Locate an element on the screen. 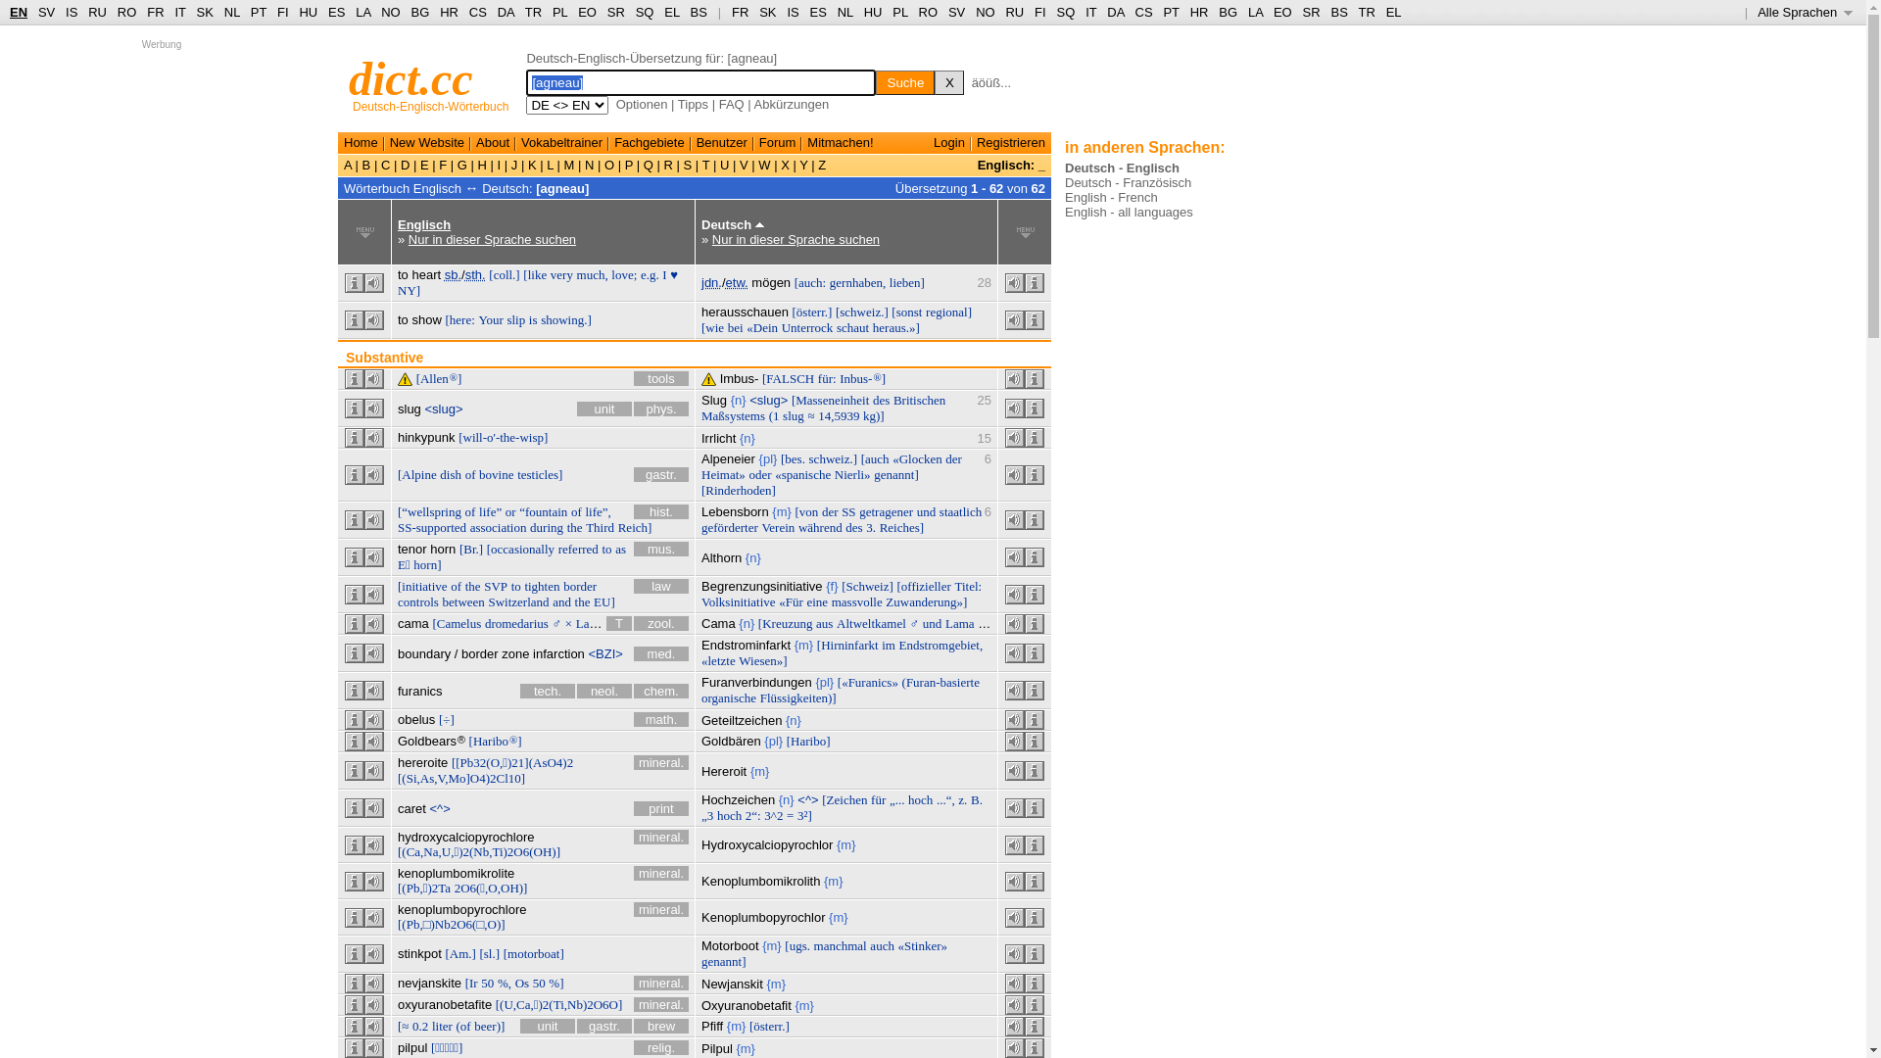  RO is located at coordinates (127, 12).